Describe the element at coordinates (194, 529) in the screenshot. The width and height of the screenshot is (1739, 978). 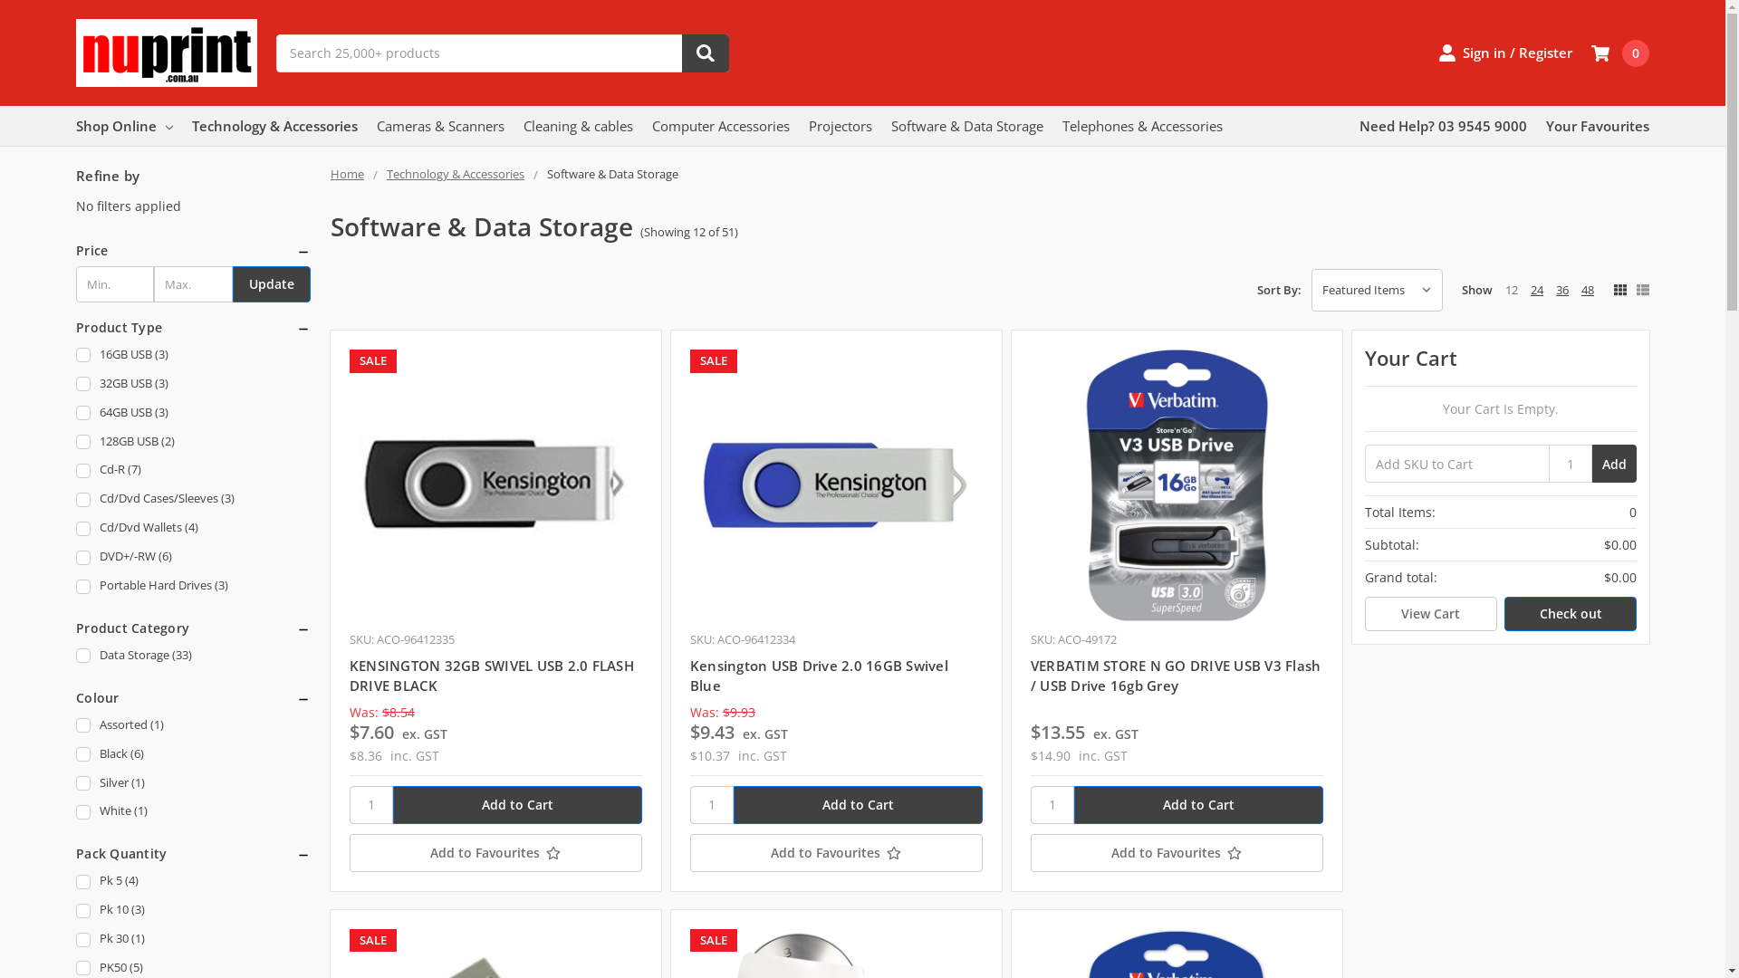
I see `Cd/Dvd Wallets (4)` at that location.